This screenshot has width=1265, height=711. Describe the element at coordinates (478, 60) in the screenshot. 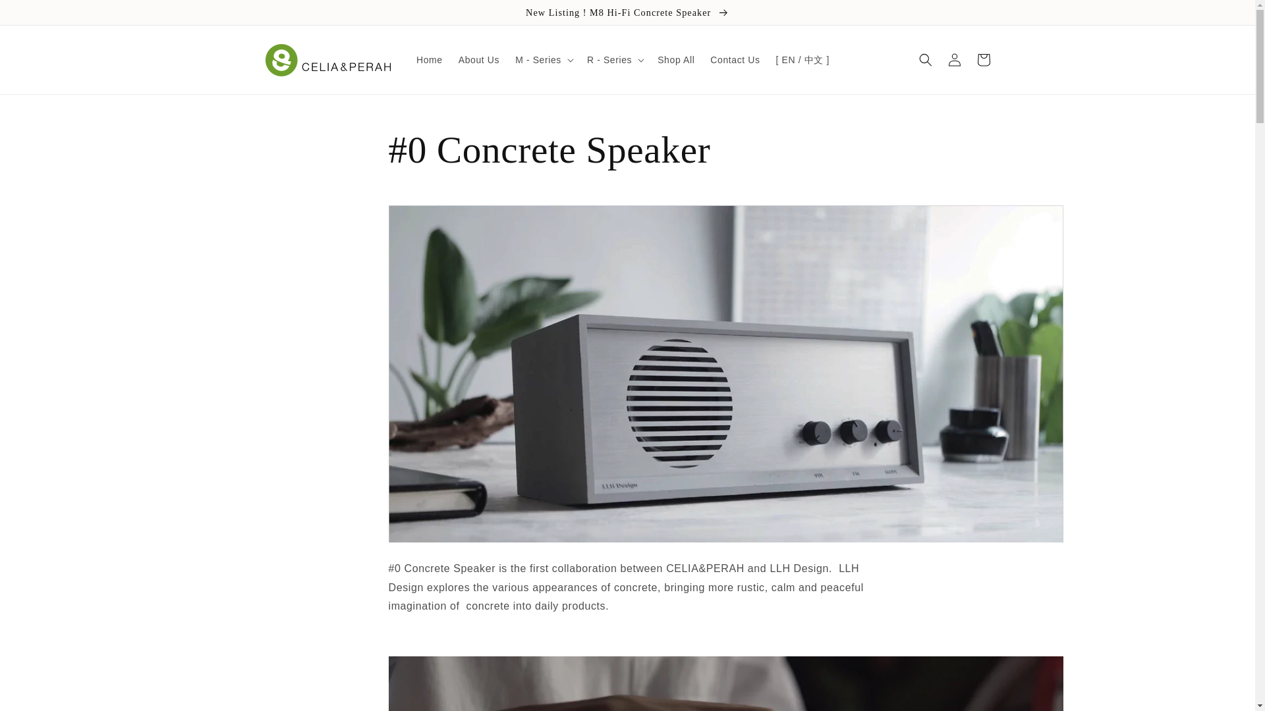

I see `About Us` at that location.